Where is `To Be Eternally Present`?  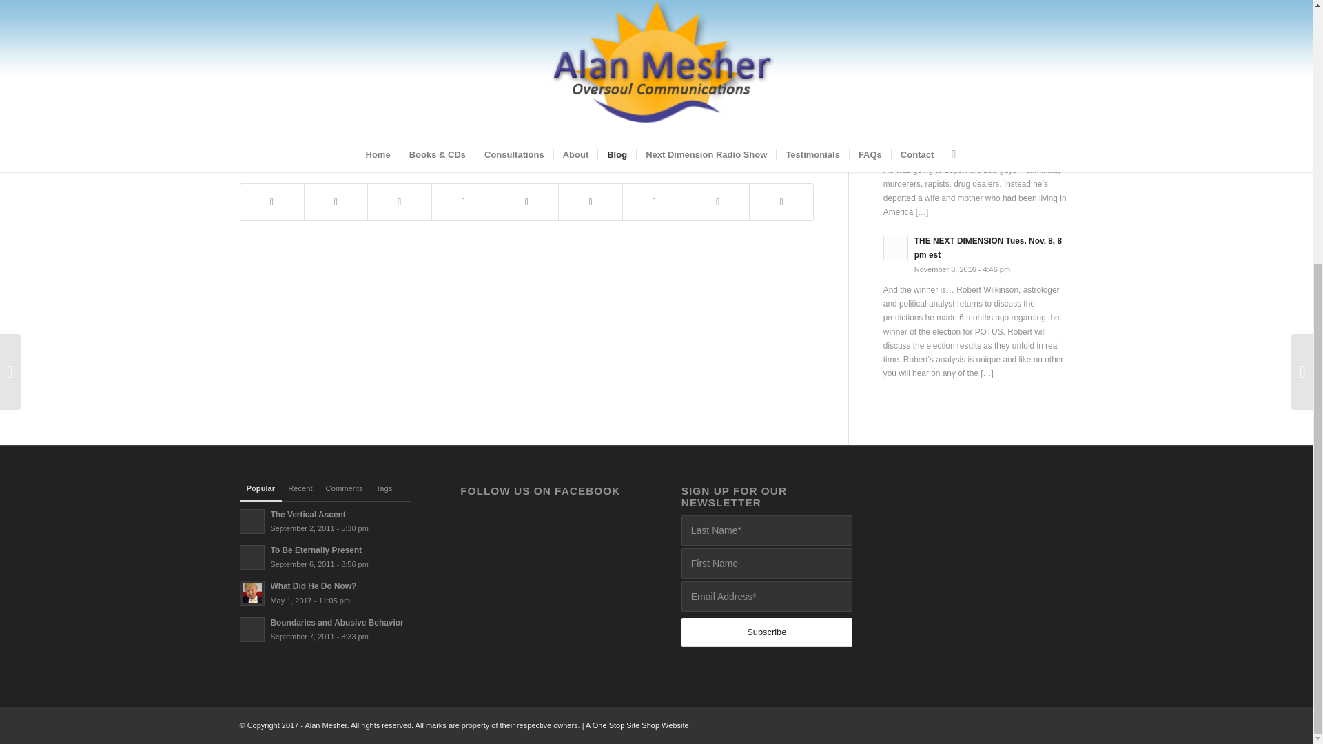 To Be Eternally Present is located at coordinates (316, 550).